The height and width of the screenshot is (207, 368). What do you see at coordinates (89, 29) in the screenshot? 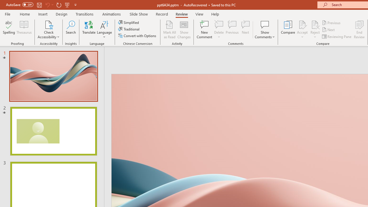
I see `Translate` at bounding box center [89, 29].